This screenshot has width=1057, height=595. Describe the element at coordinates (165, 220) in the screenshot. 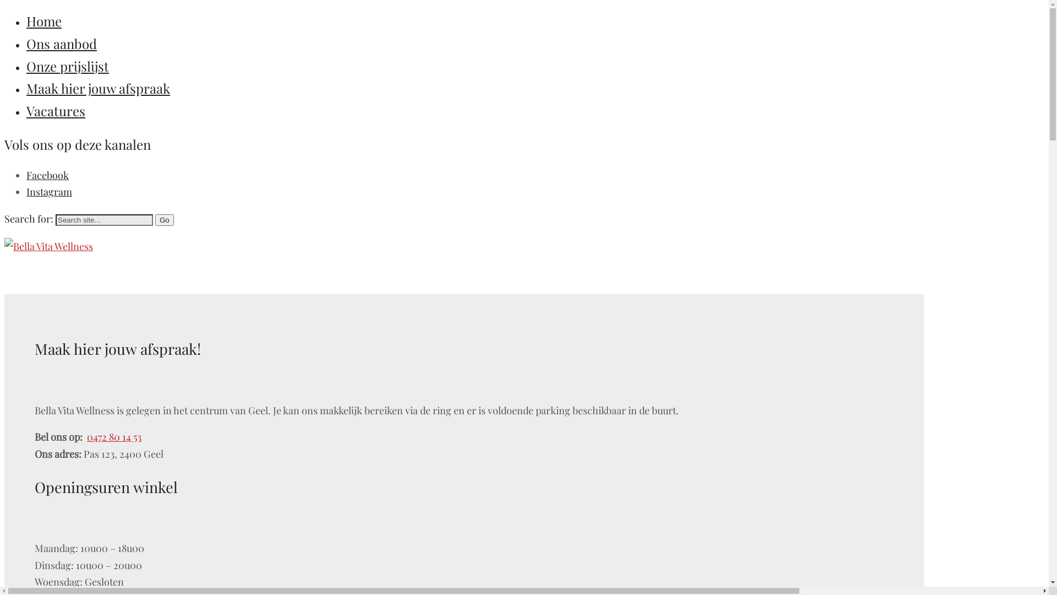

I see `Go` at that location.